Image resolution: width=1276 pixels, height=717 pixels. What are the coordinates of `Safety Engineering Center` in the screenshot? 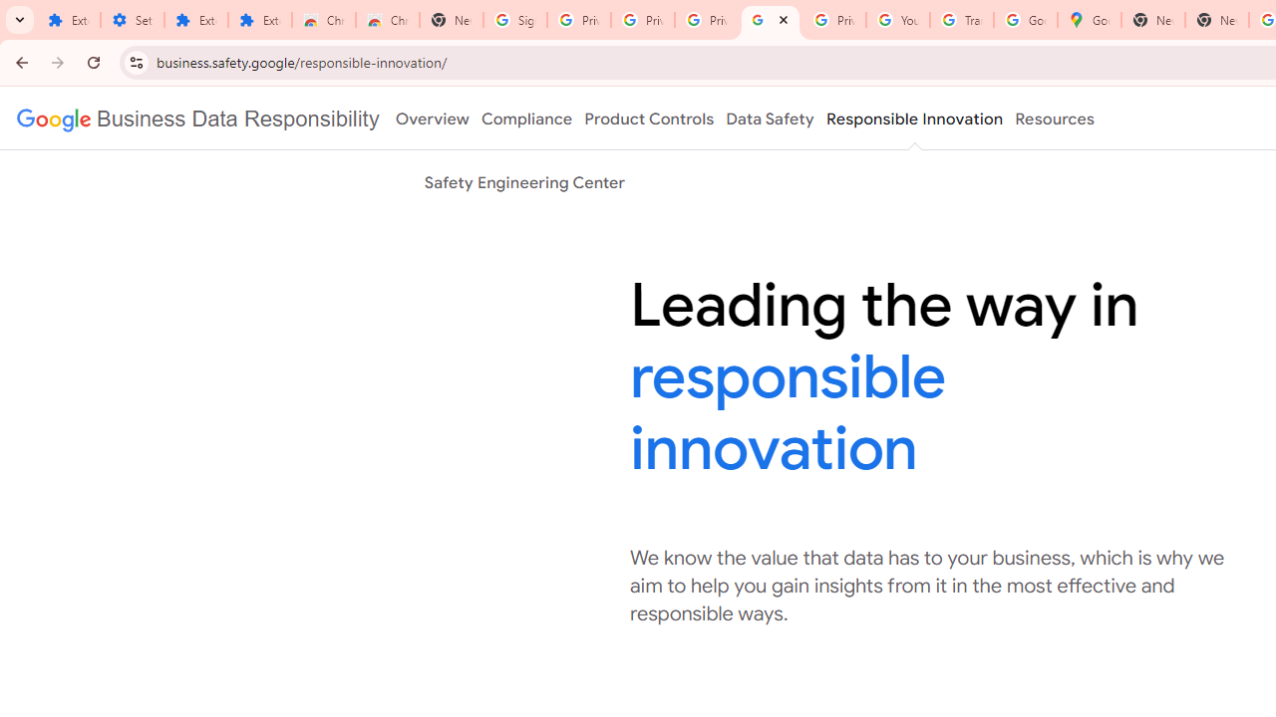 It's located at (524, 182).